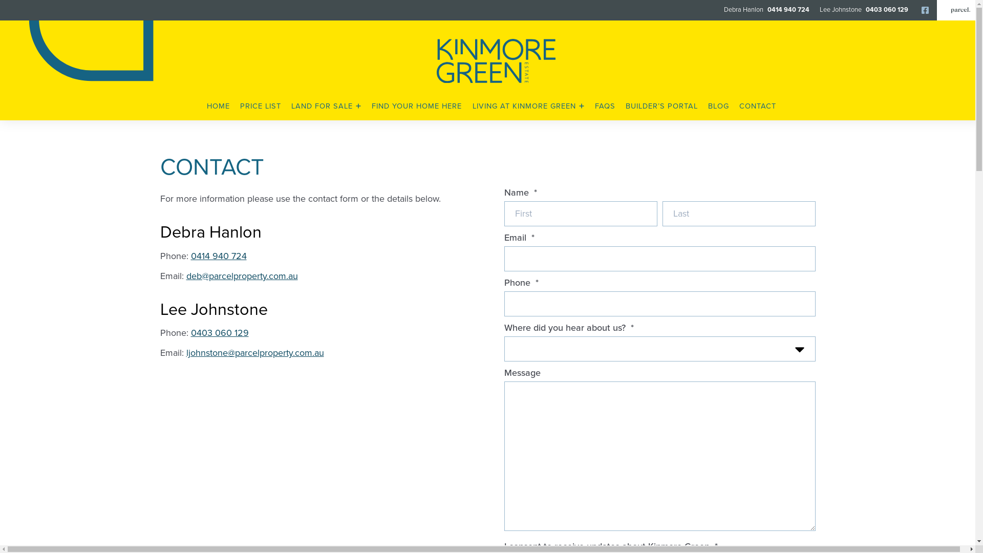 The image size is (983, 553). What do you see at coordinates (218, 256) in the screenshot?
I see `0414 940 724` at bounding box center [218, 256].